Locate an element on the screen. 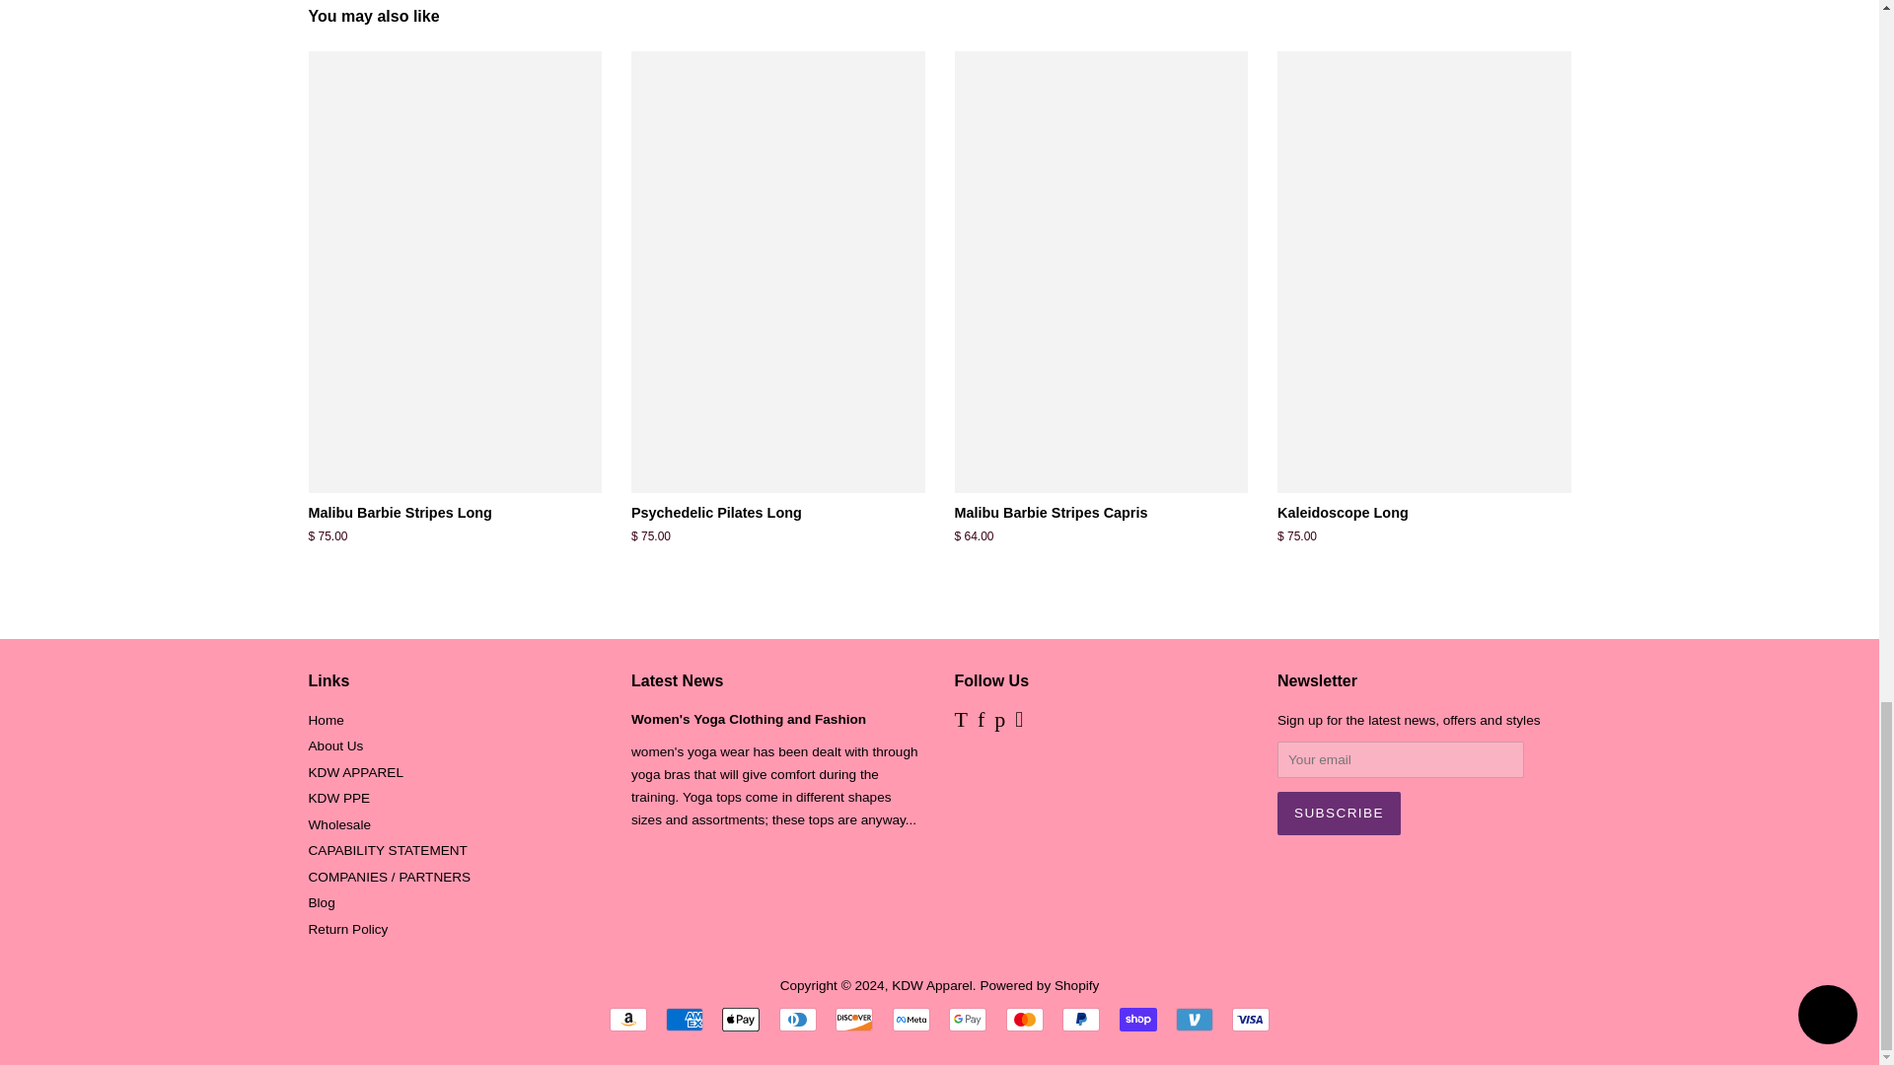 This screenshot has width=1894, height=1065. Visa is located at coordinates (1251, 1020).